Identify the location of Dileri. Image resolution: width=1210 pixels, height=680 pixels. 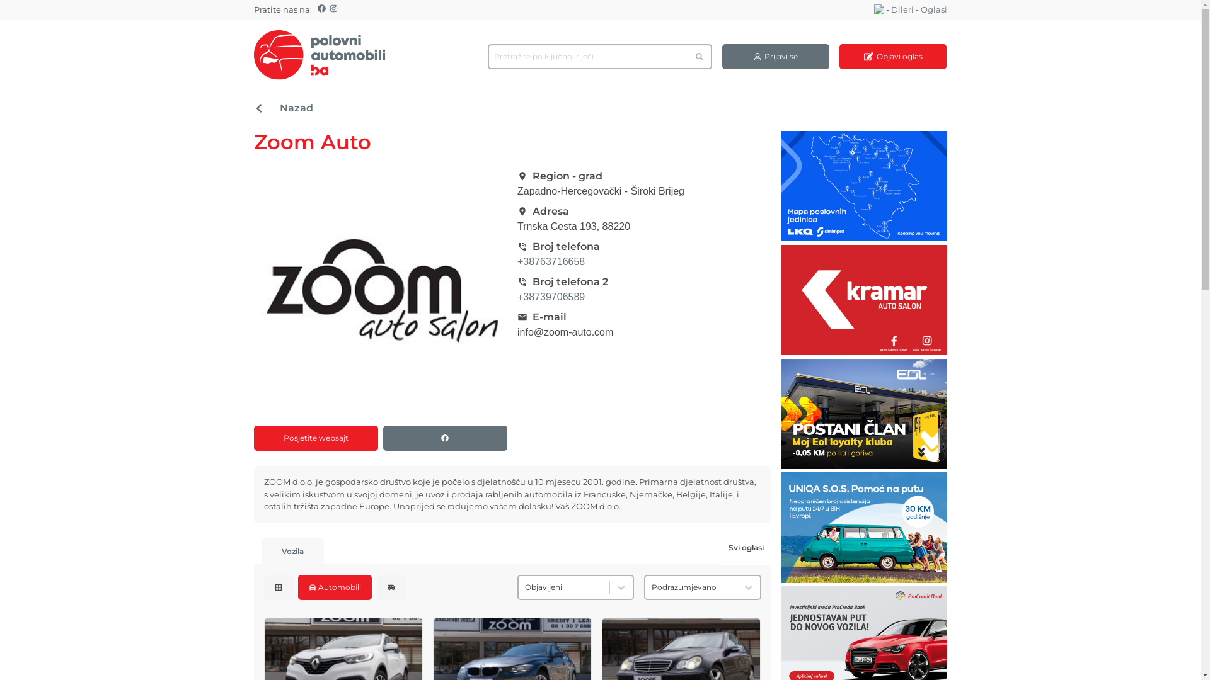
(902, 10).